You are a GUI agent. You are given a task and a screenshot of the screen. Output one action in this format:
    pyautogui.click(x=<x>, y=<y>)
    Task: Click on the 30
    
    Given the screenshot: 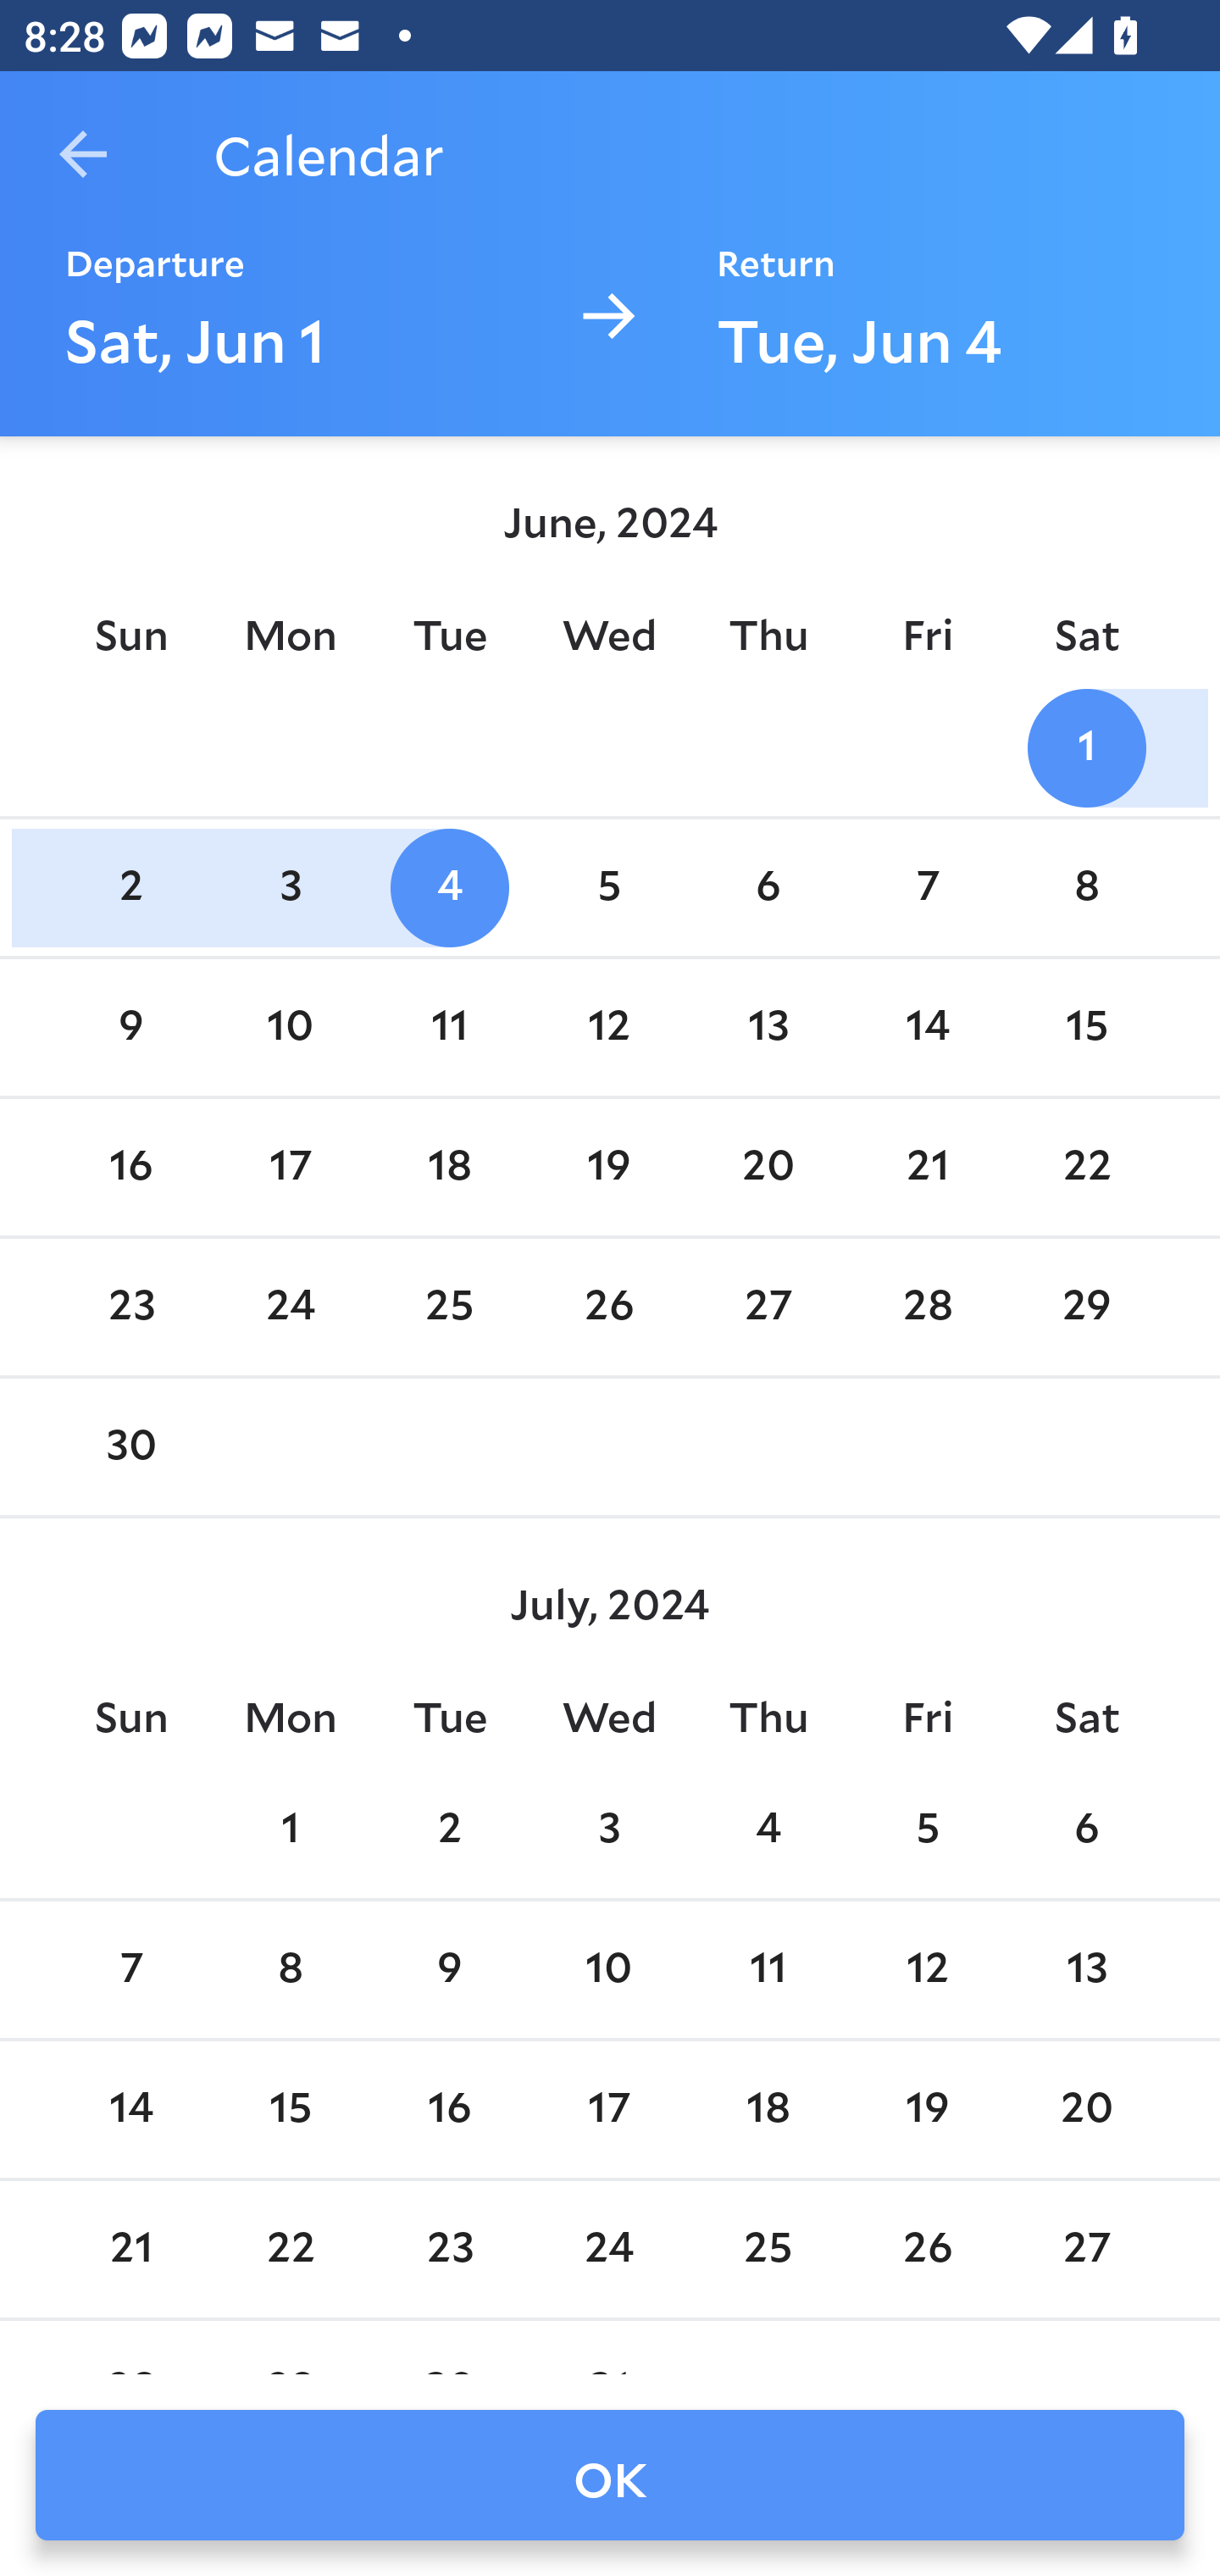 What is the action you would take?
    pyautogui.click(x=130, y=1447)
    